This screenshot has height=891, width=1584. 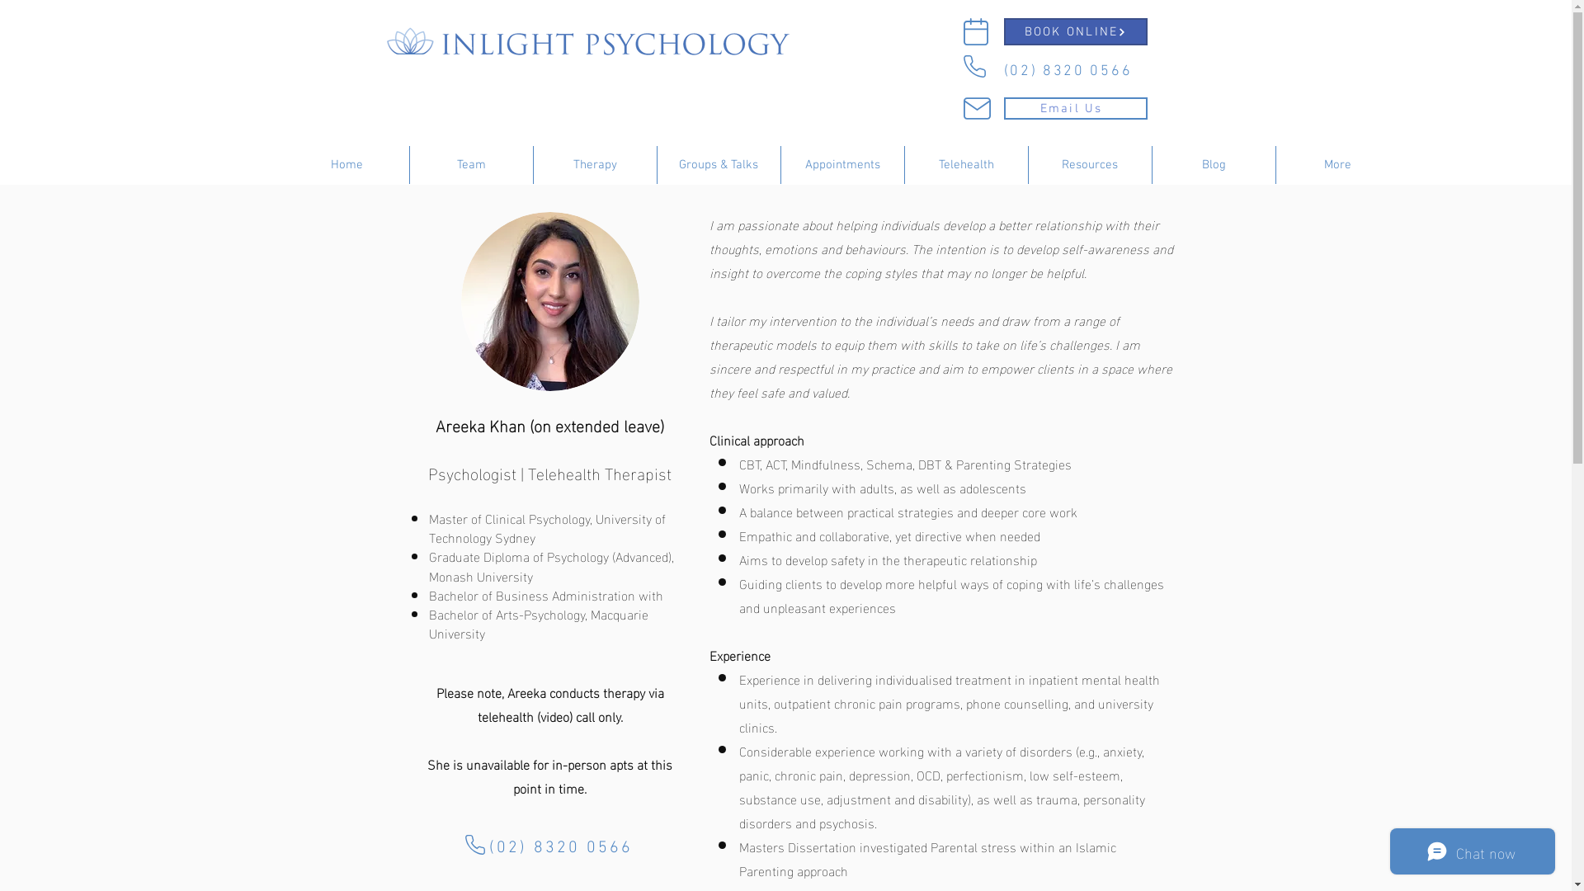 What do you see at coordinates (347, 165) in the screenshot?
I see `Home` at bounding box center [347, 165].